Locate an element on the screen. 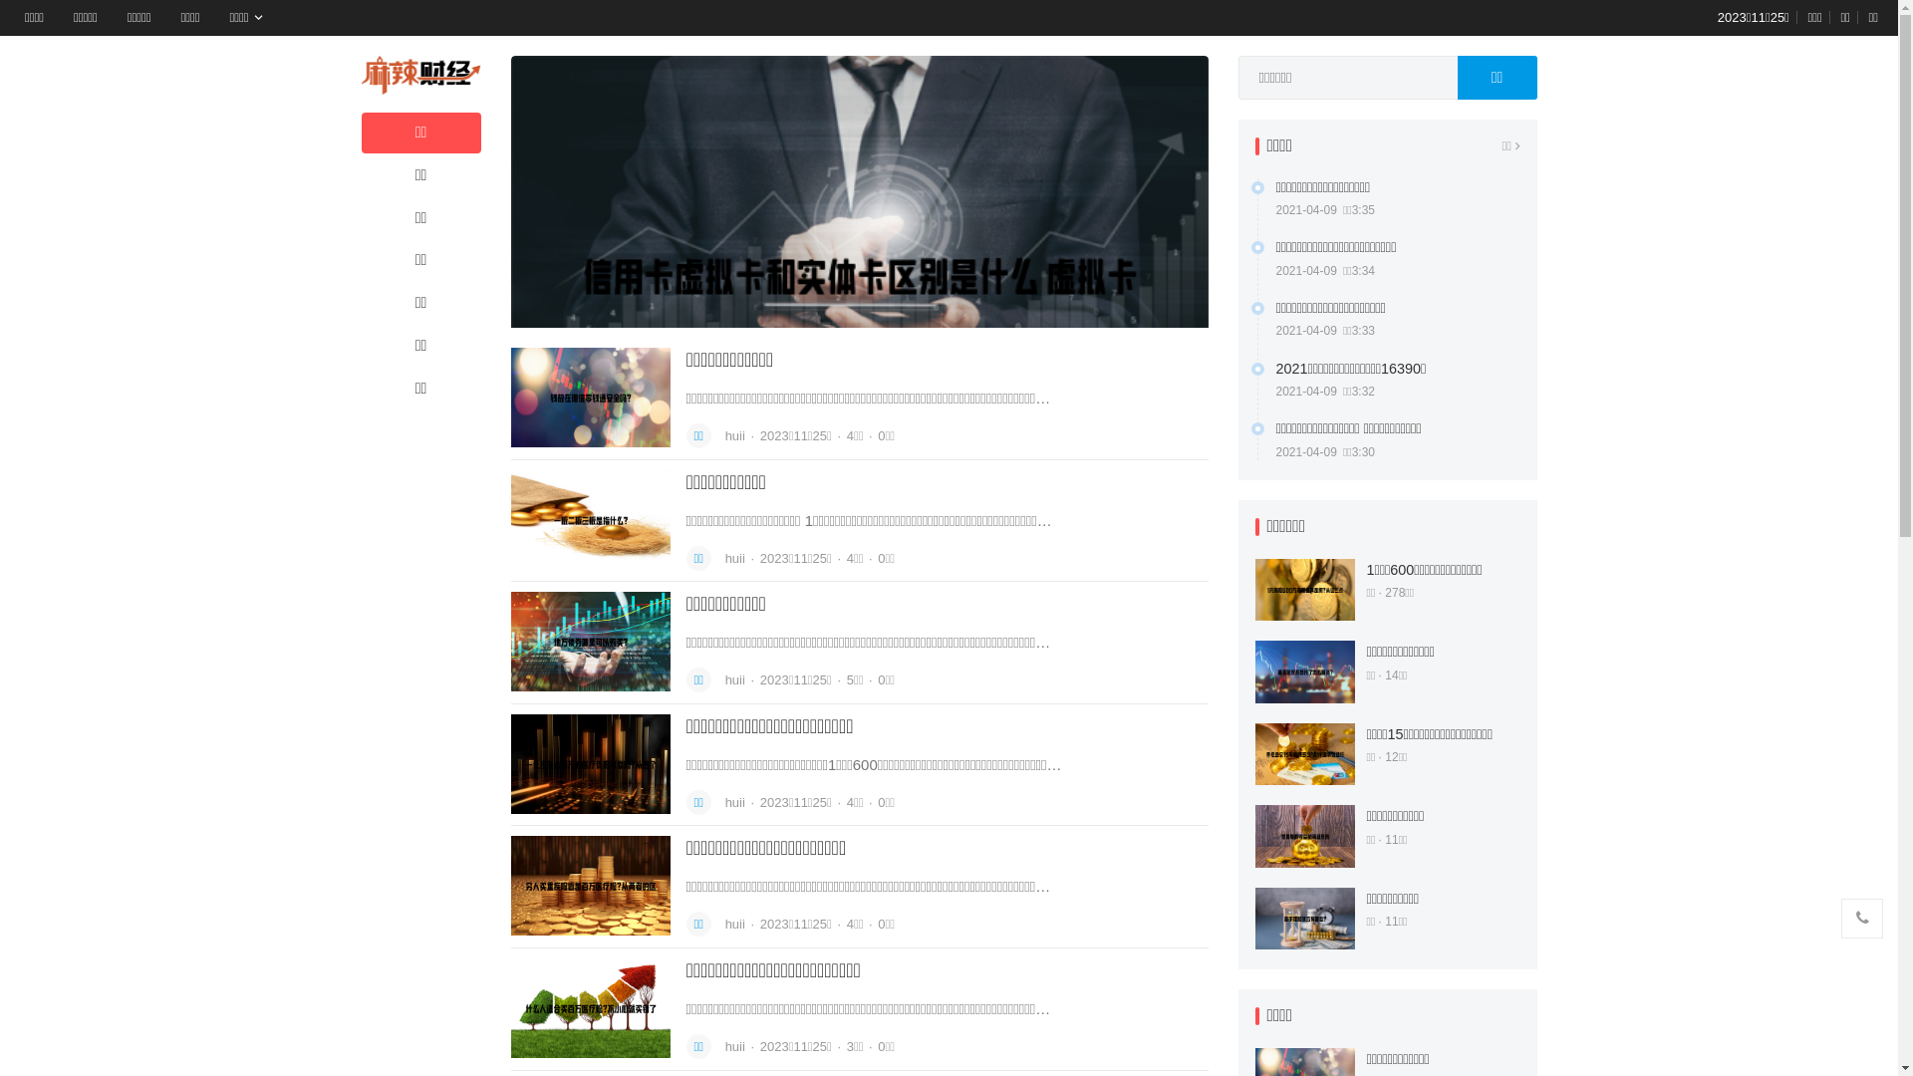 Image resolution: width=1913 pixels, height=1076 pixels. huii is located at coordinates (737, 803).